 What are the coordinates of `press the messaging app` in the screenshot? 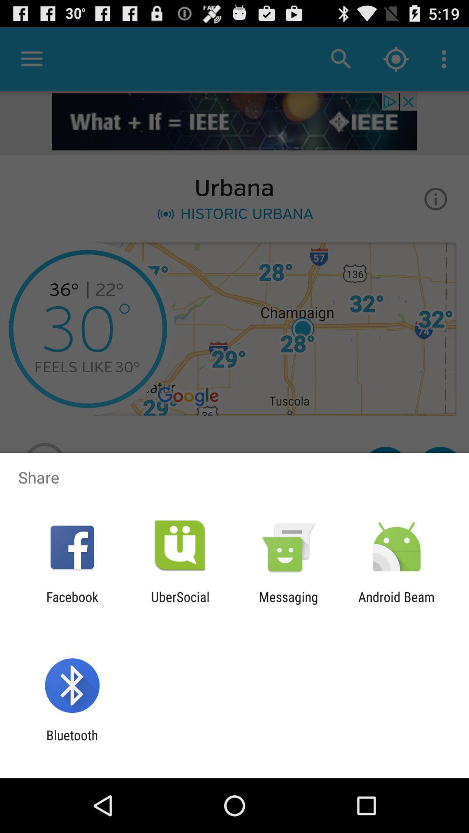 It's located at (288, 604).